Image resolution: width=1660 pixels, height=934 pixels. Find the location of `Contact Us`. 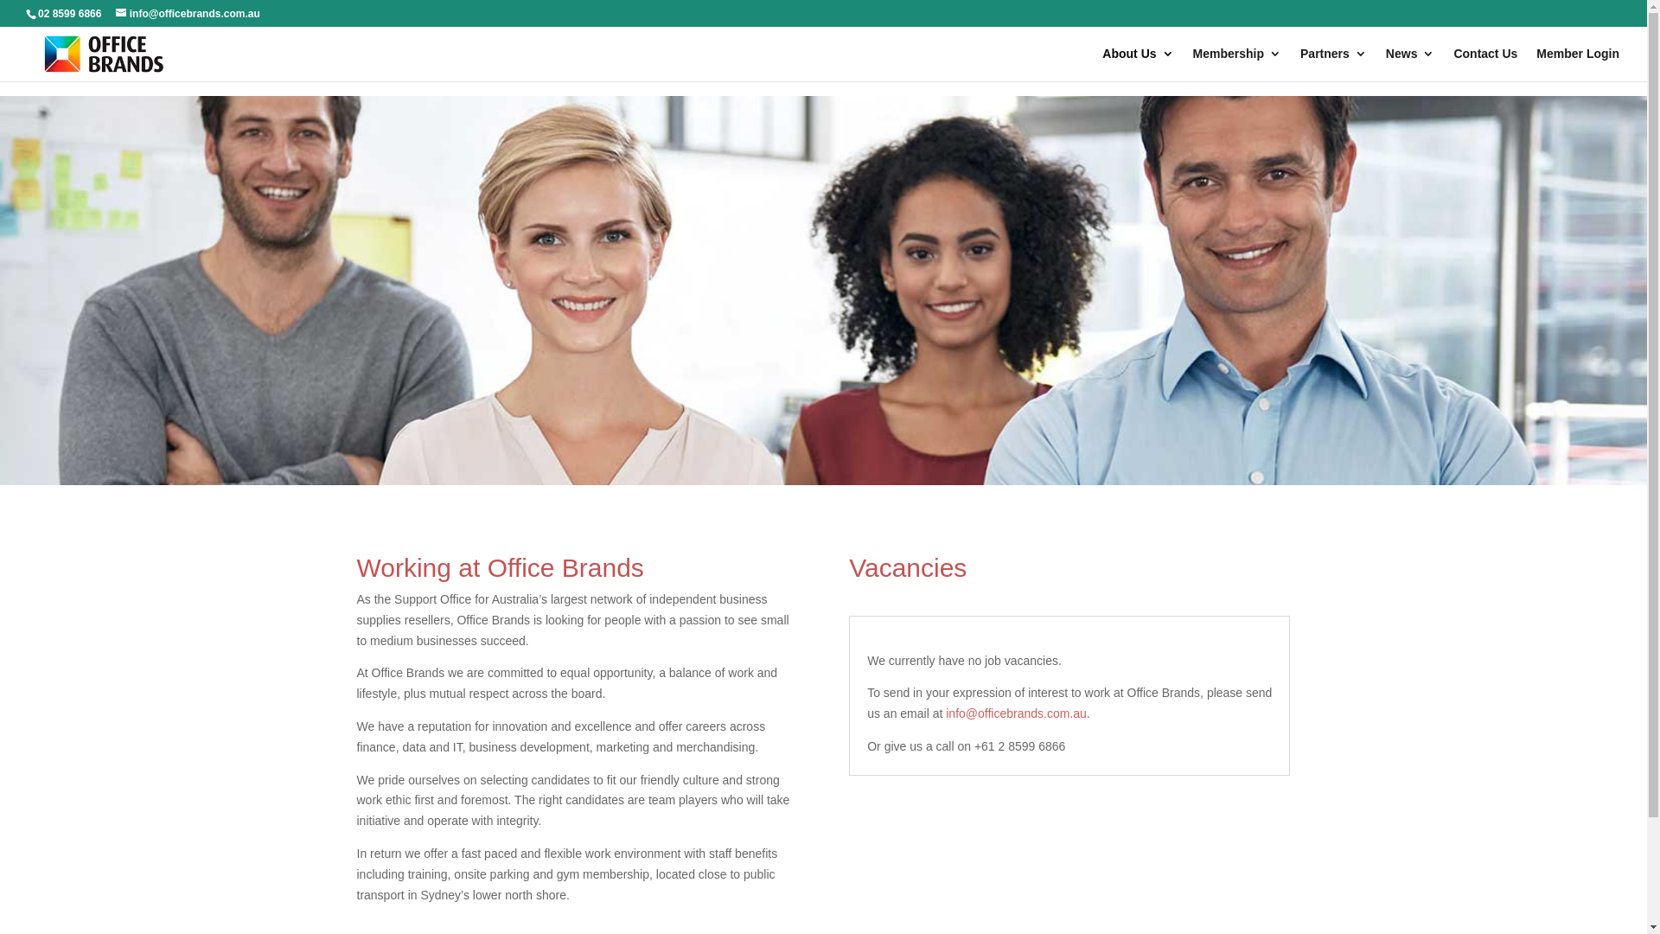

Contact Us is located at coordinates (1485, 64).